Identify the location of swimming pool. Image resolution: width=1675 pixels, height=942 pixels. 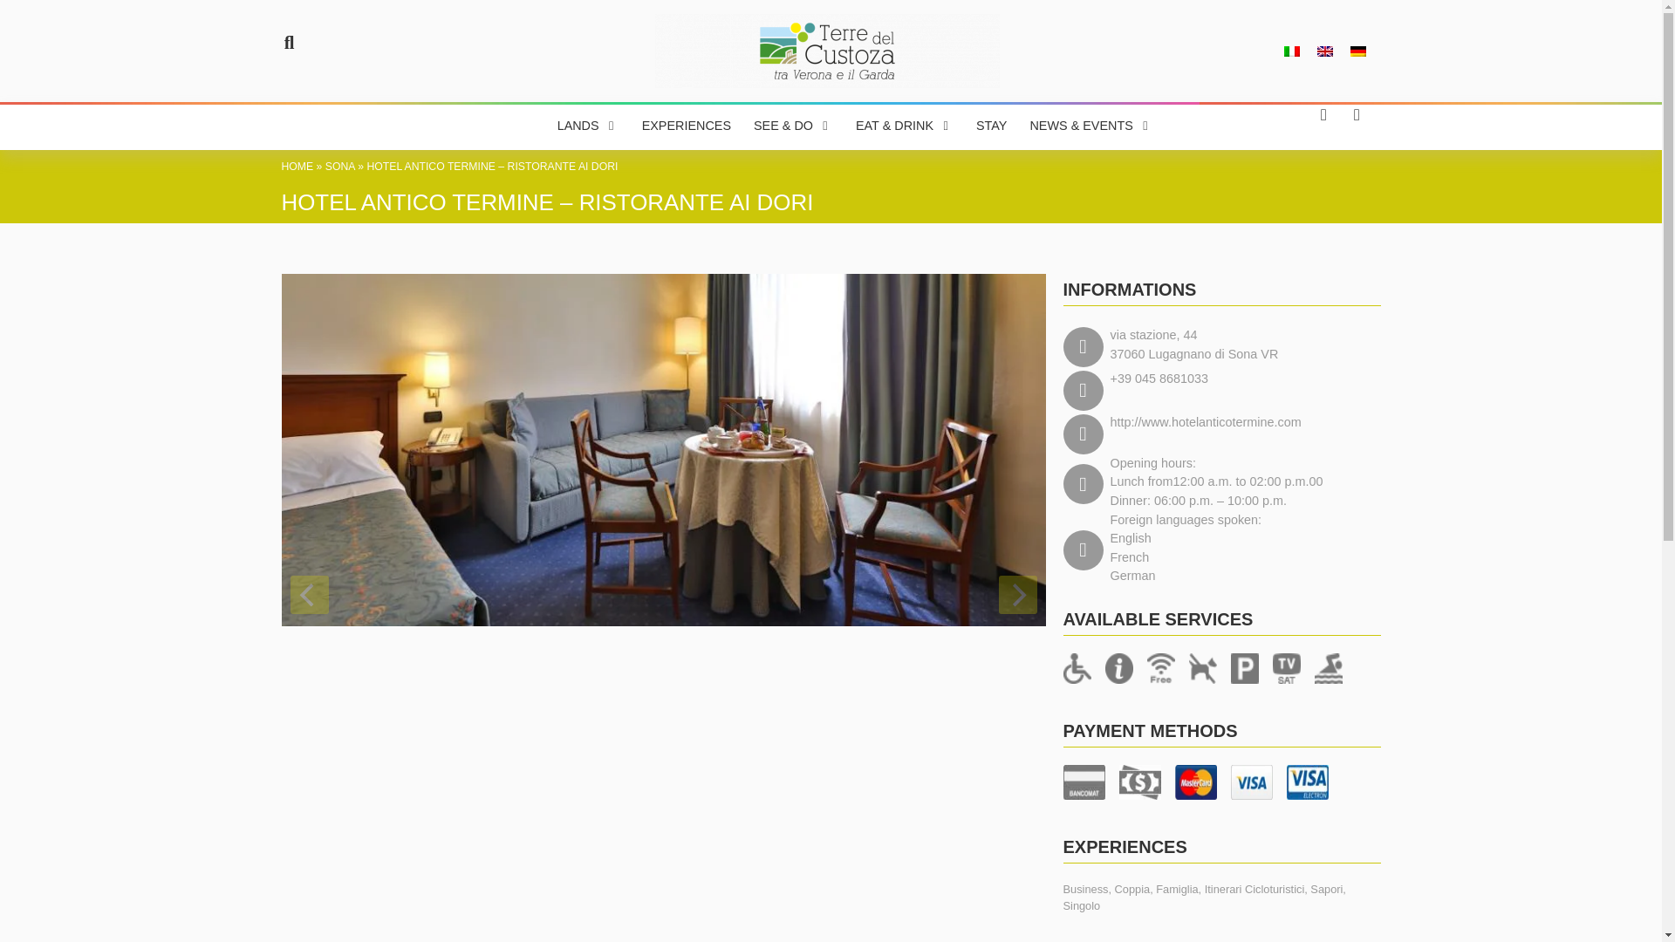
(1327, 668).